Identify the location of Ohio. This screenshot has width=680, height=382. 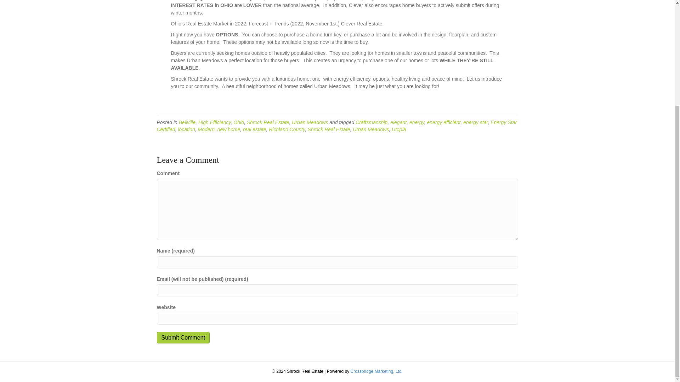
(239, 122).